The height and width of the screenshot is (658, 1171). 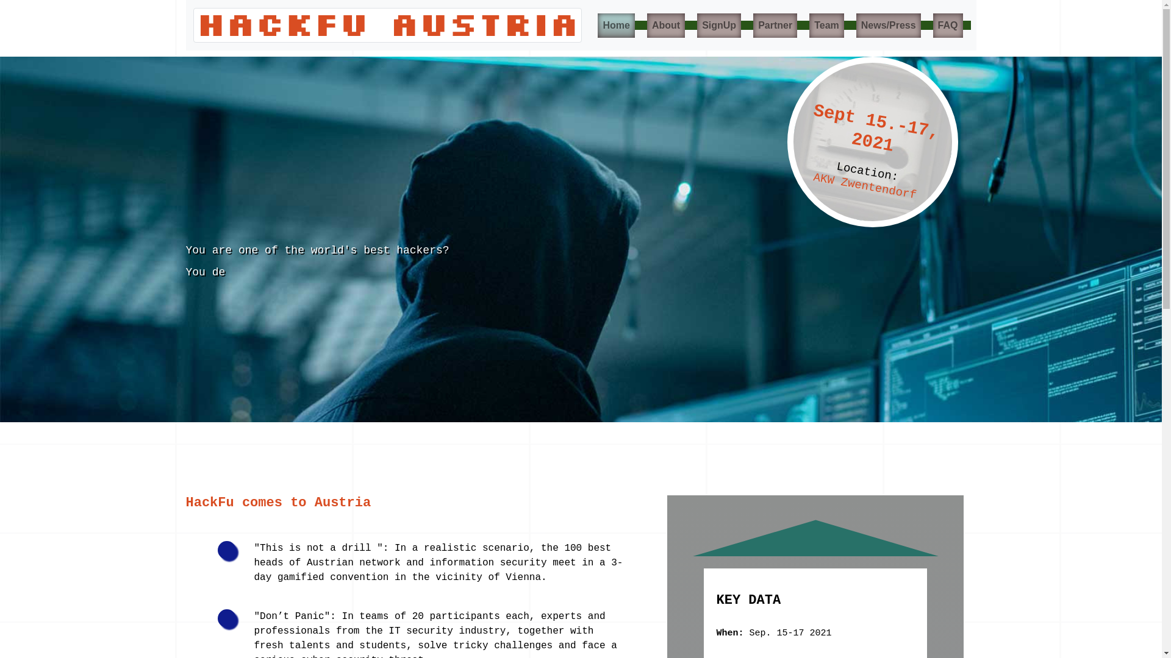 I want to click on Partner, so click(x=775, y=25).